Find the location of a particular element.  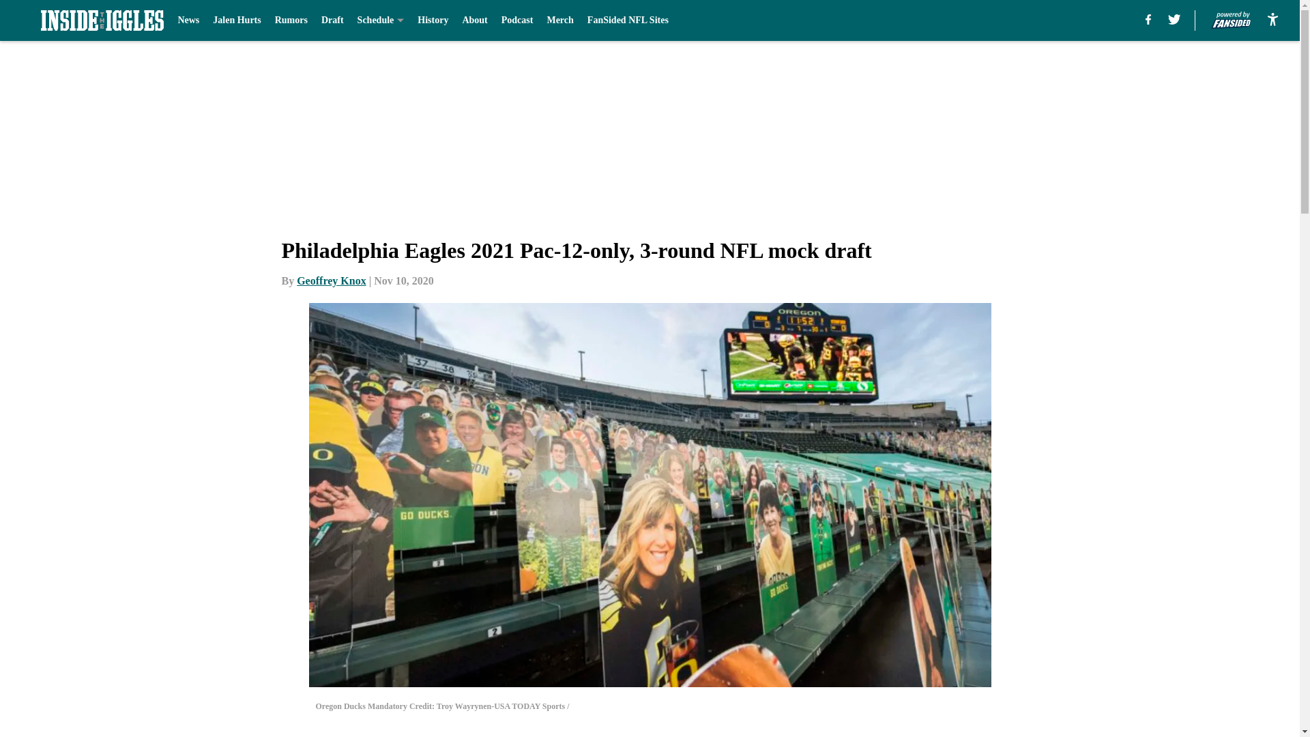

Jalen Hurts is located at coordinates (236, 20).